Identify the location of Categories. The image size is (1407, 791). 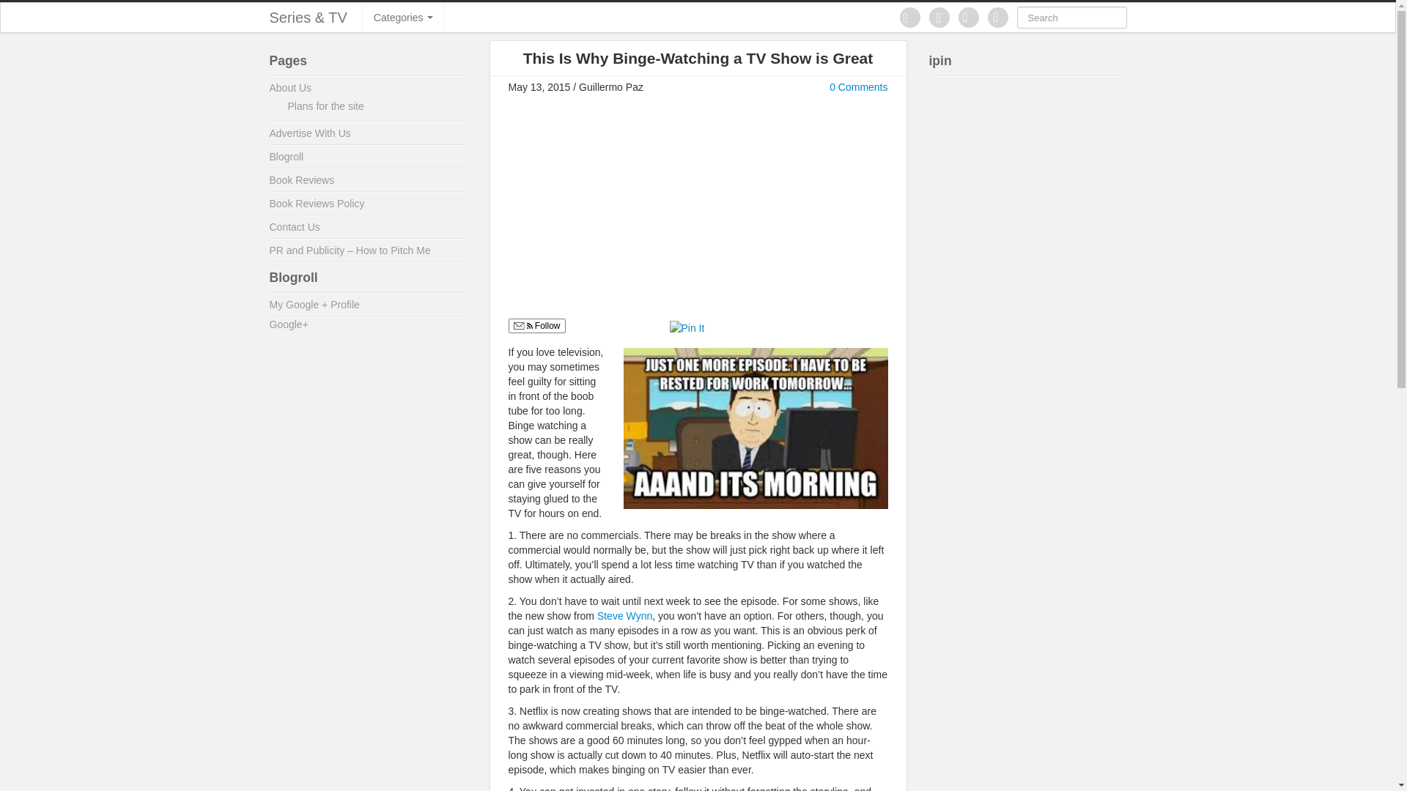
(403, 18).